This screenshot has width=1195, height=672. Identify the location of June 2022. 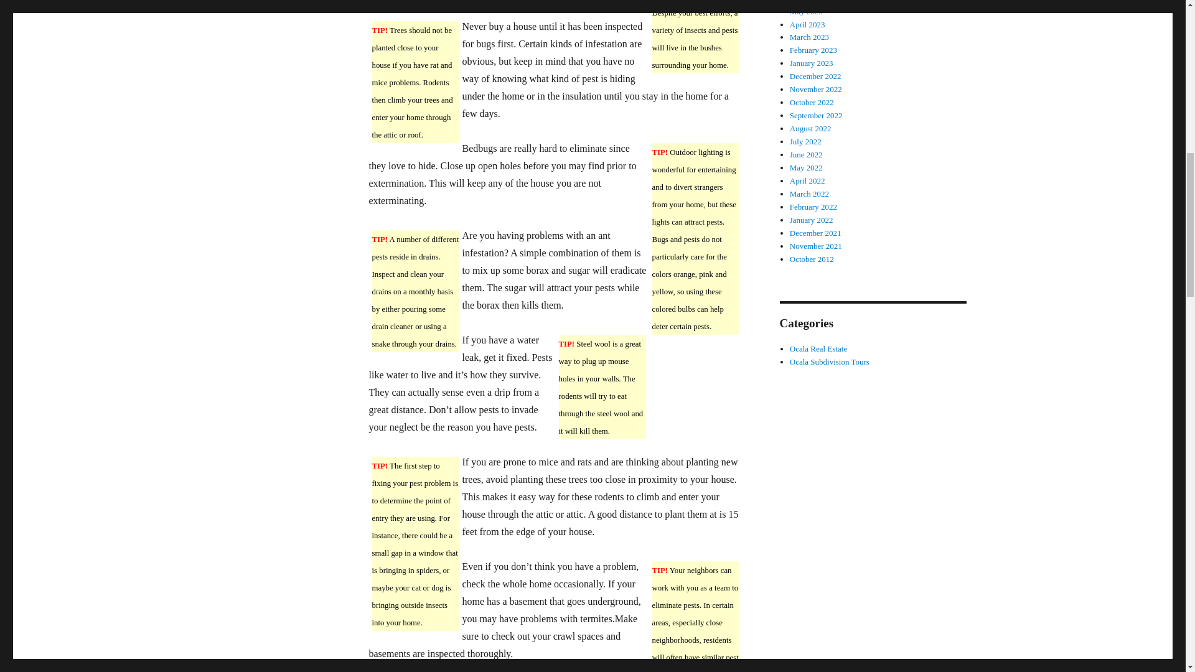
(807, 154).